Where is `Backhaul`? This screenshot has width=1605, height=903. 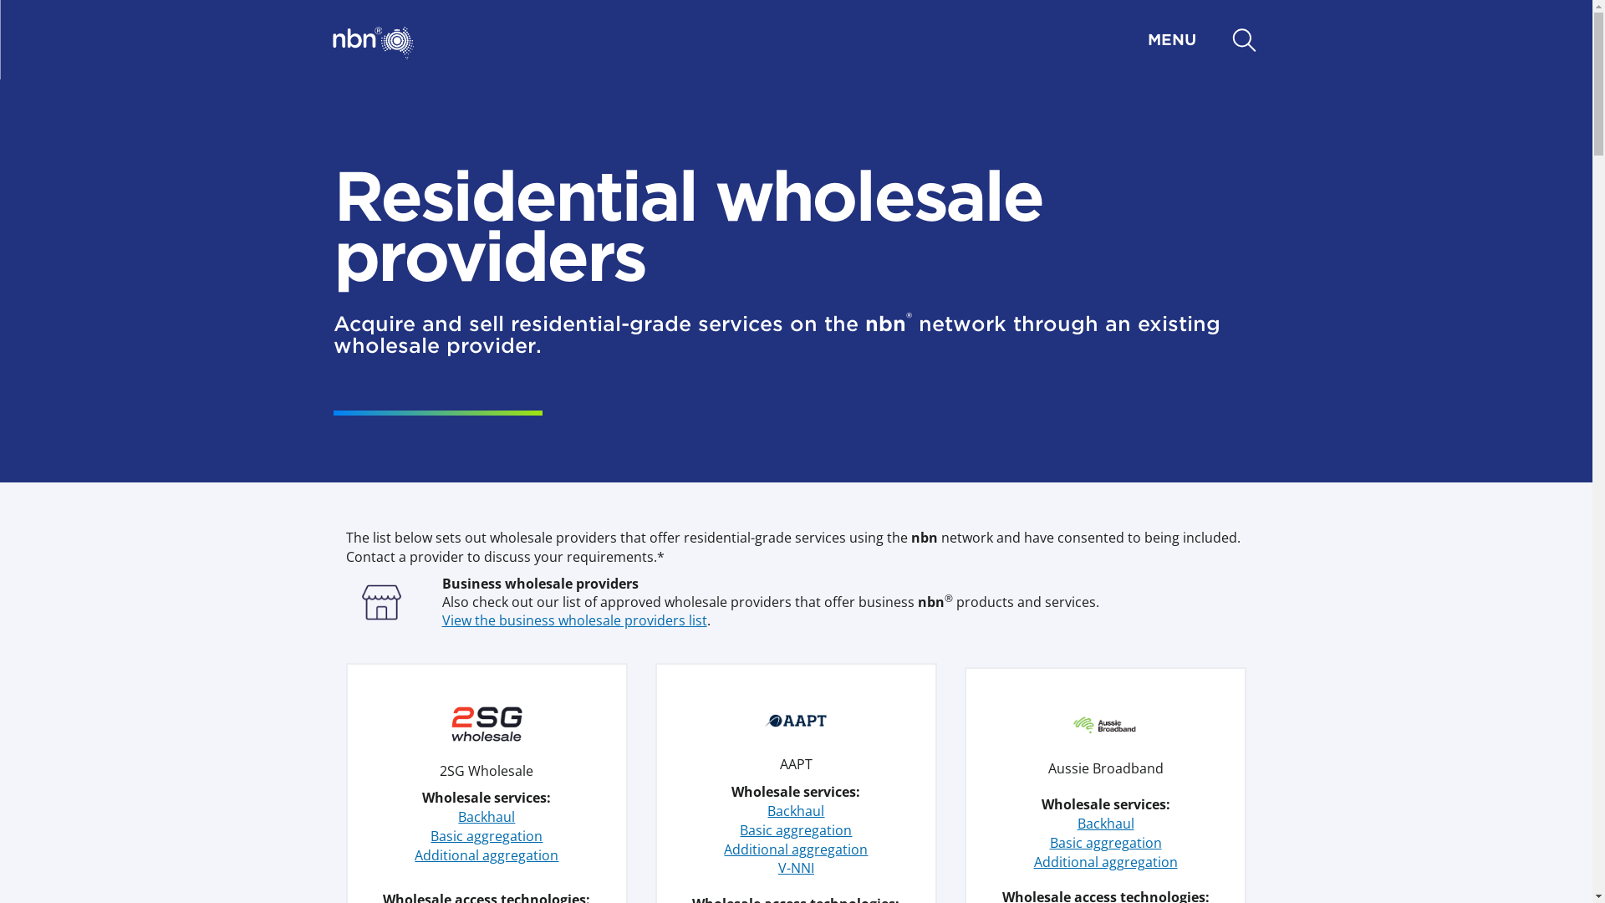 Backhaul is located at coordinates (796, 811).